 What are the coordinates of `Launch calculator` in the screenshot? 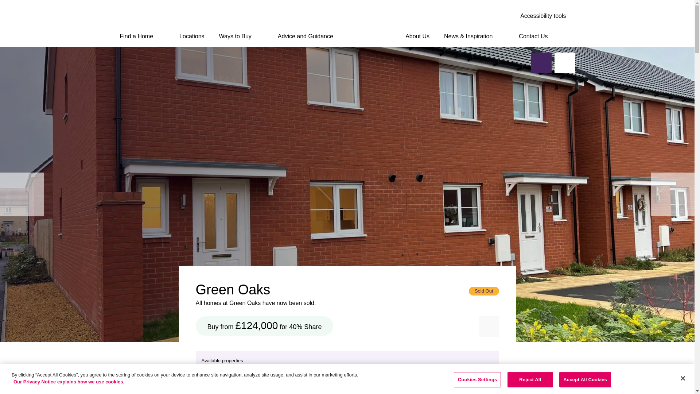 It's located at (474, 18).